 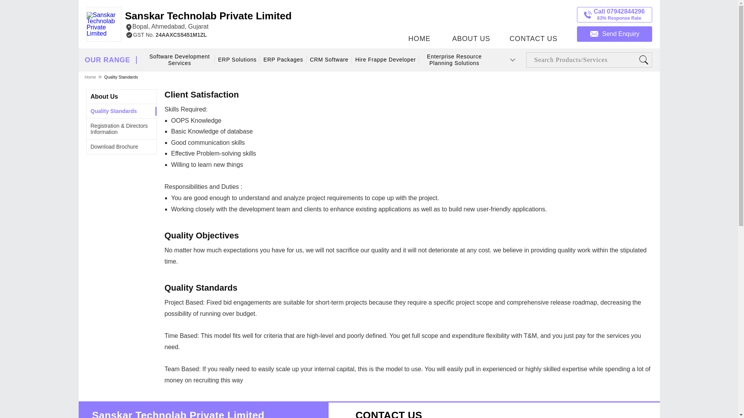 What do you see at coordinates (454, 60) in the screenshot?
I see `Enterprise Resource Planning Solutions` at bounding box center [454, 60].